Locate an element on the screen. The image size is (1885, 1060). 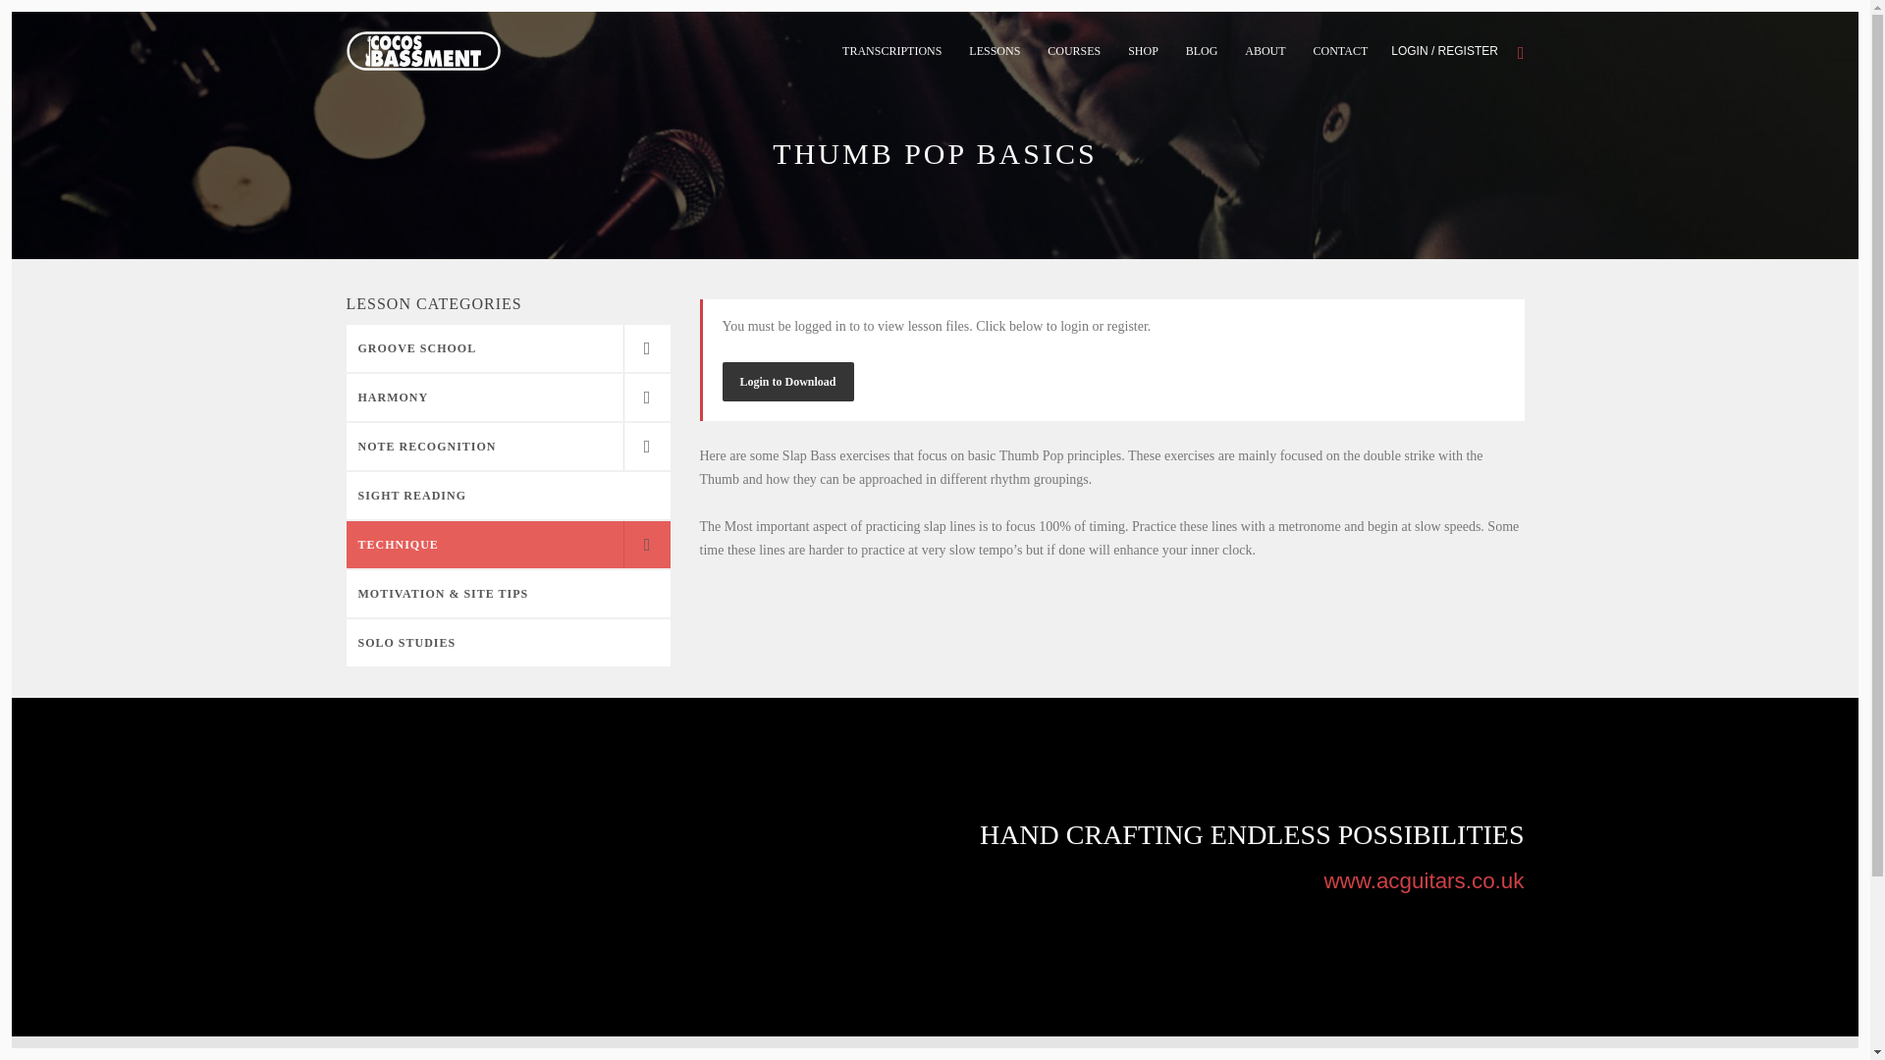
HARMONY is located at coordinates (507, 397).